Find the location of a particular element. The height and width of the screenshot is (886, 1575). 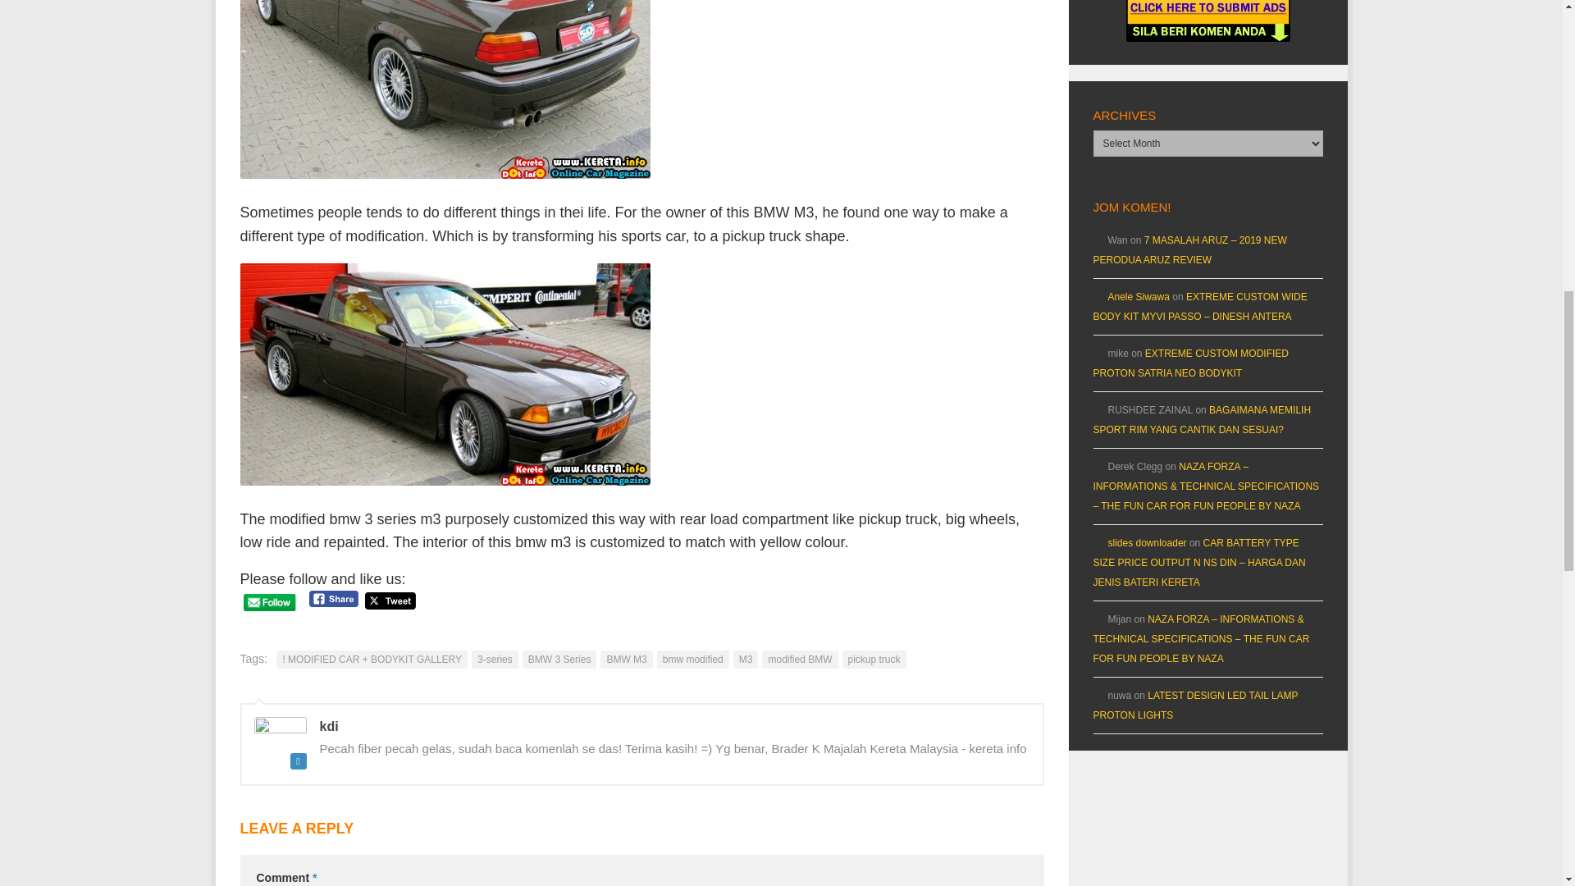

EXTREME CUSTOM MODIFIED PROTON SATRIA NEO BODYKIT is located at coordinates (1190, 363).